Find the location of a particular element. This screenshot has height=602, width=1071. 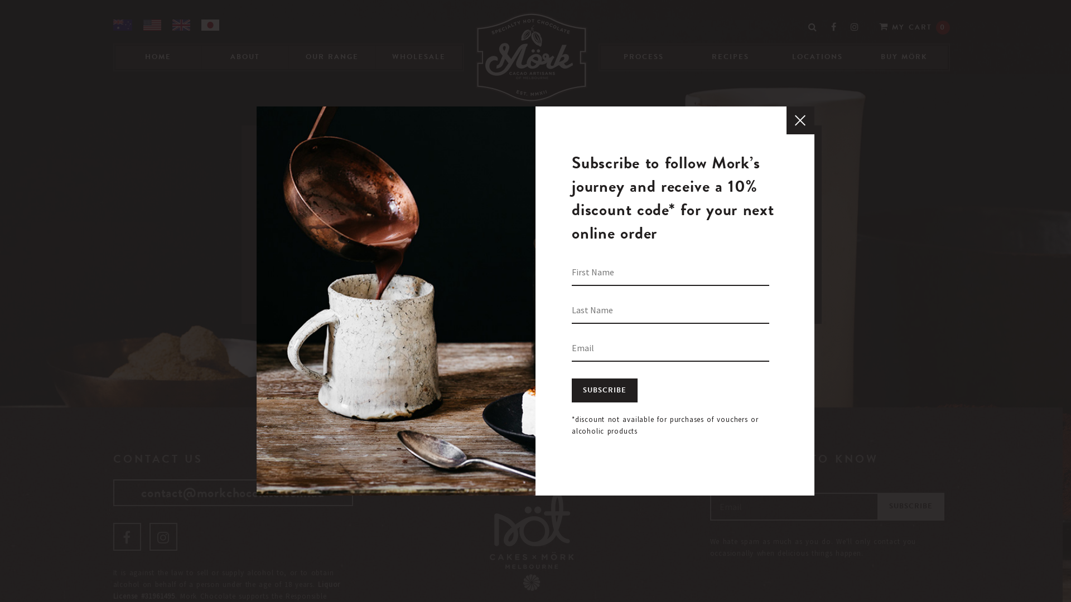

ABOUT is located at coordinates (245, 57).